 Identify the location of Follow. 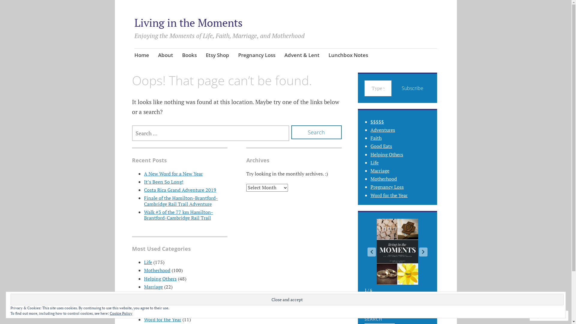
(543, 316).